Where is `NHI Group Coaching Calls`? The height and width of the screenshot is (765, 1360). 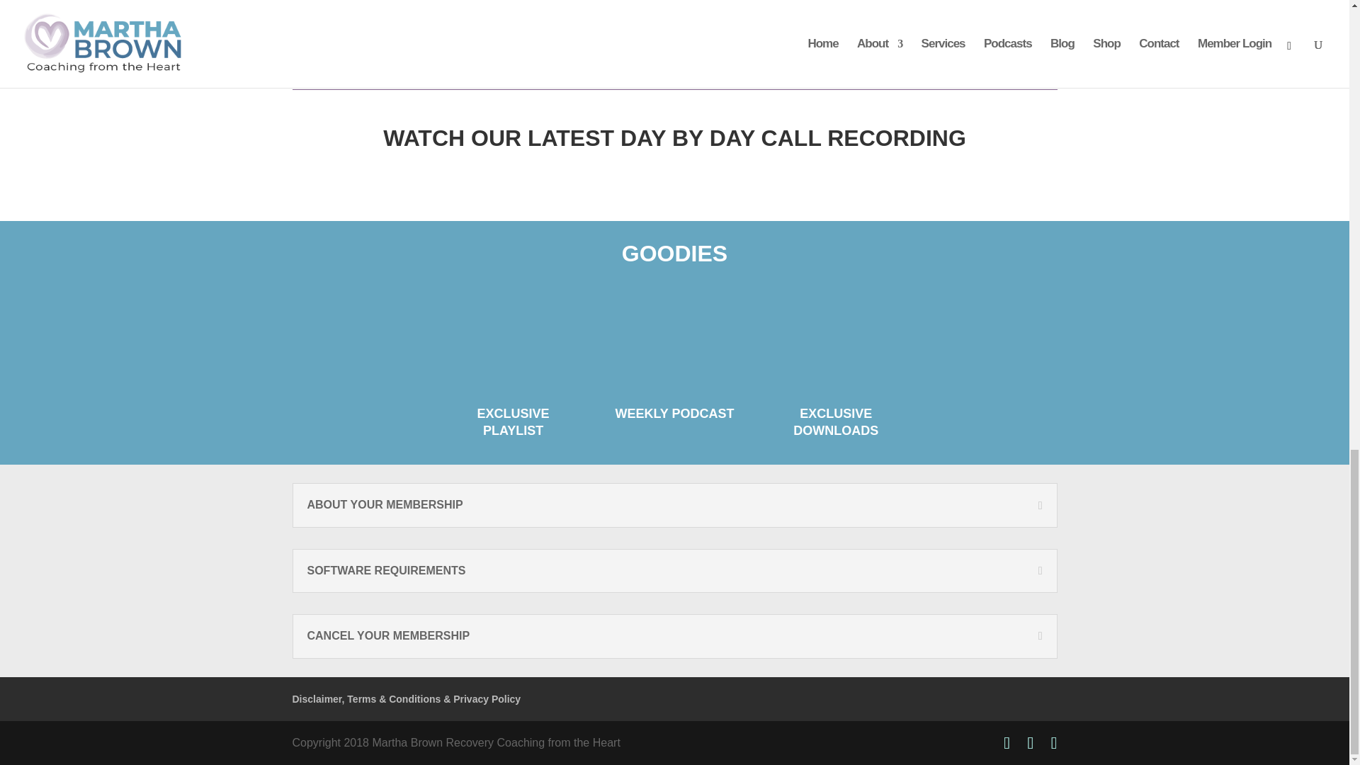 NHI Group Coaching Calls is located at coordinates (572, 42).